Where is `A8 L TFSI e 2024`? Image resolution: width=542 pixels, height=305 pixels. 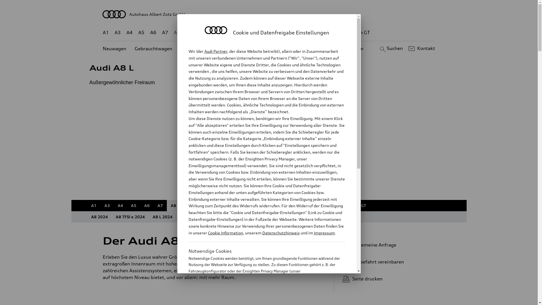
A8 L TFSI e 2024 is located at coordinates (196, 217).